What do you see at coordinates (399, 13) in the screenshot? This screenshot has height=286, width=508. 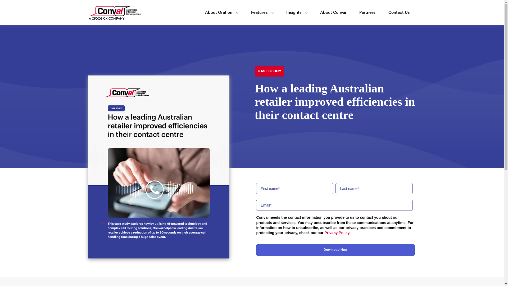 I see `Contact Us` at bounding box center [399, 13].